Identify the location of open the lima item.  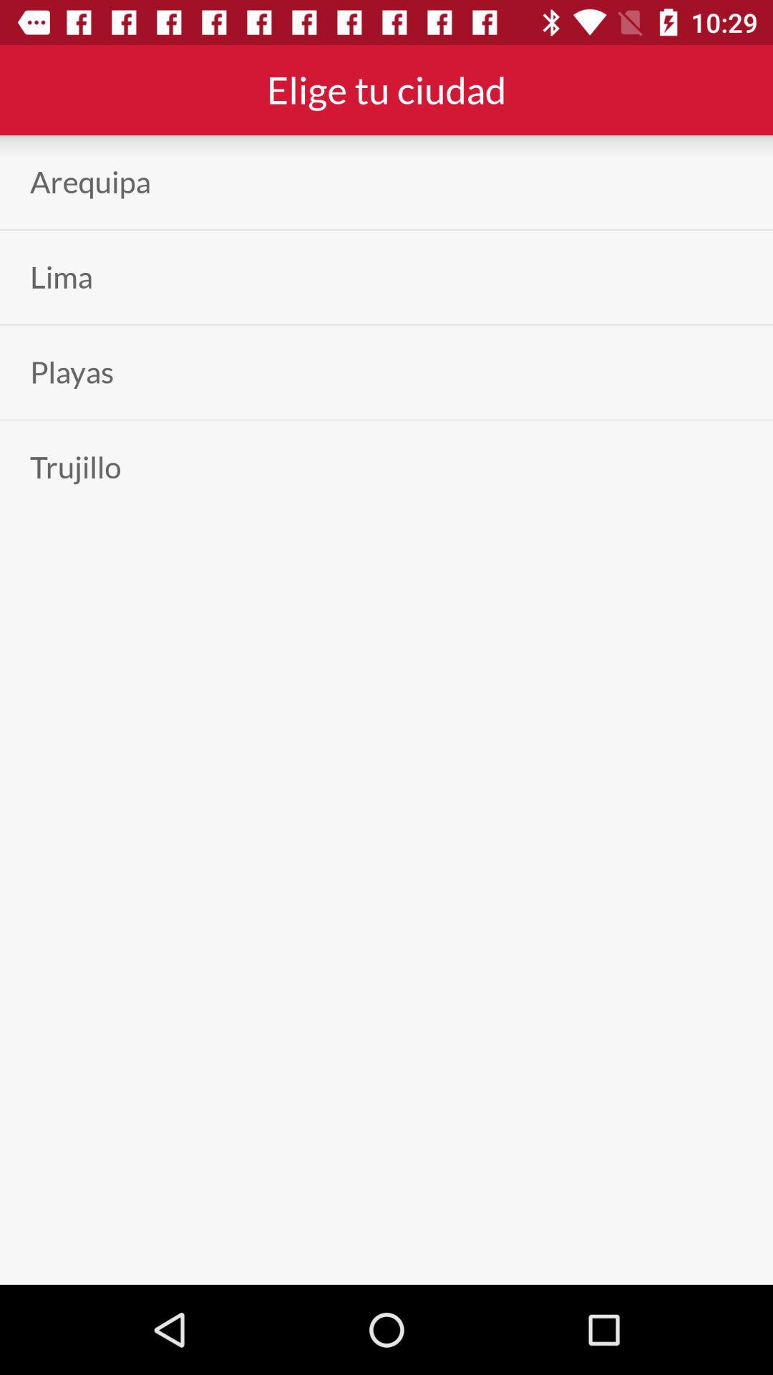
(62, 276).